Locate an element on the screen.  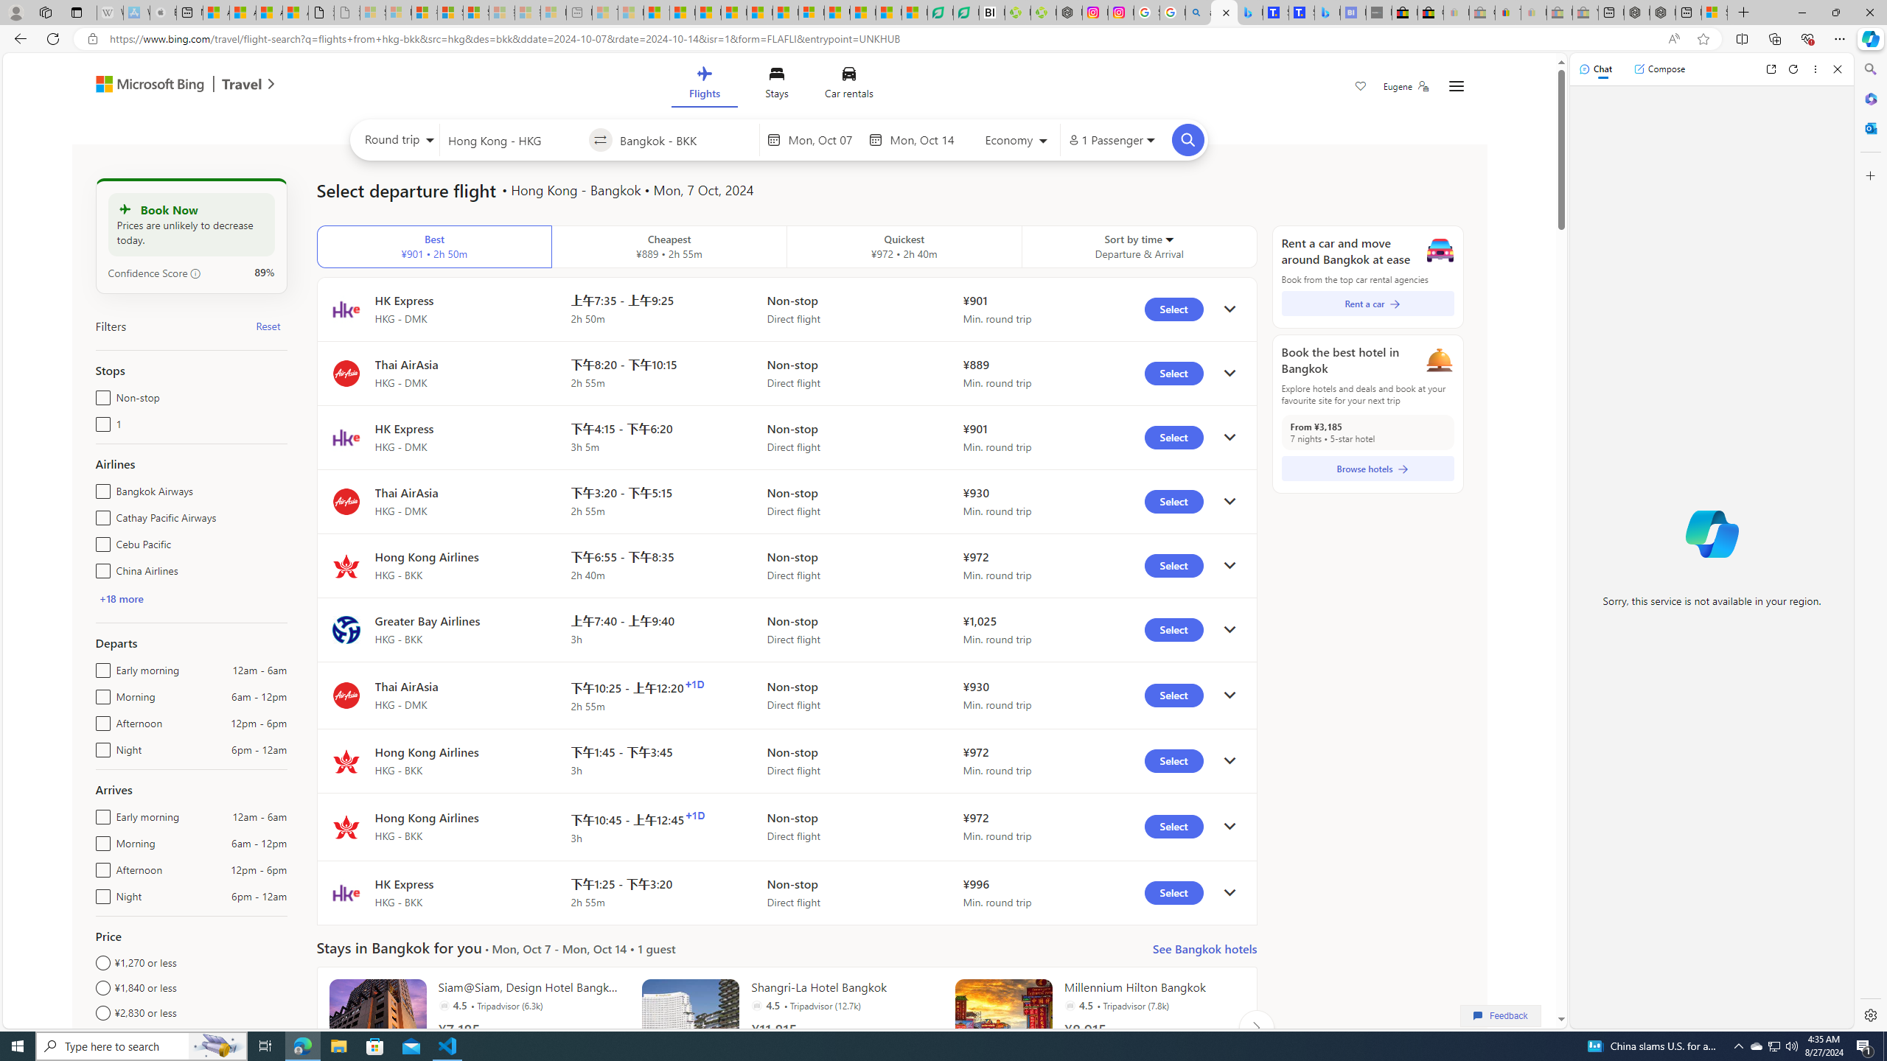
Microsoft Services Agreement - Sleeping is located at coordinates (398, 13).